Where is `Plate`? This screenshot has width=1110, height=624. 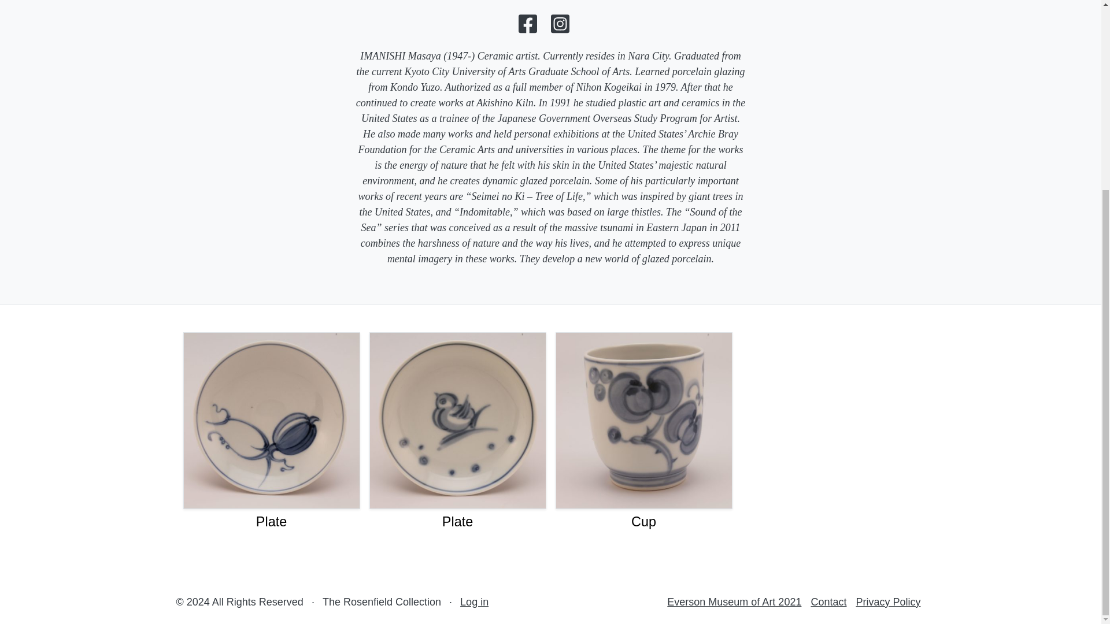 Plate is located at coordinates (271, 521).